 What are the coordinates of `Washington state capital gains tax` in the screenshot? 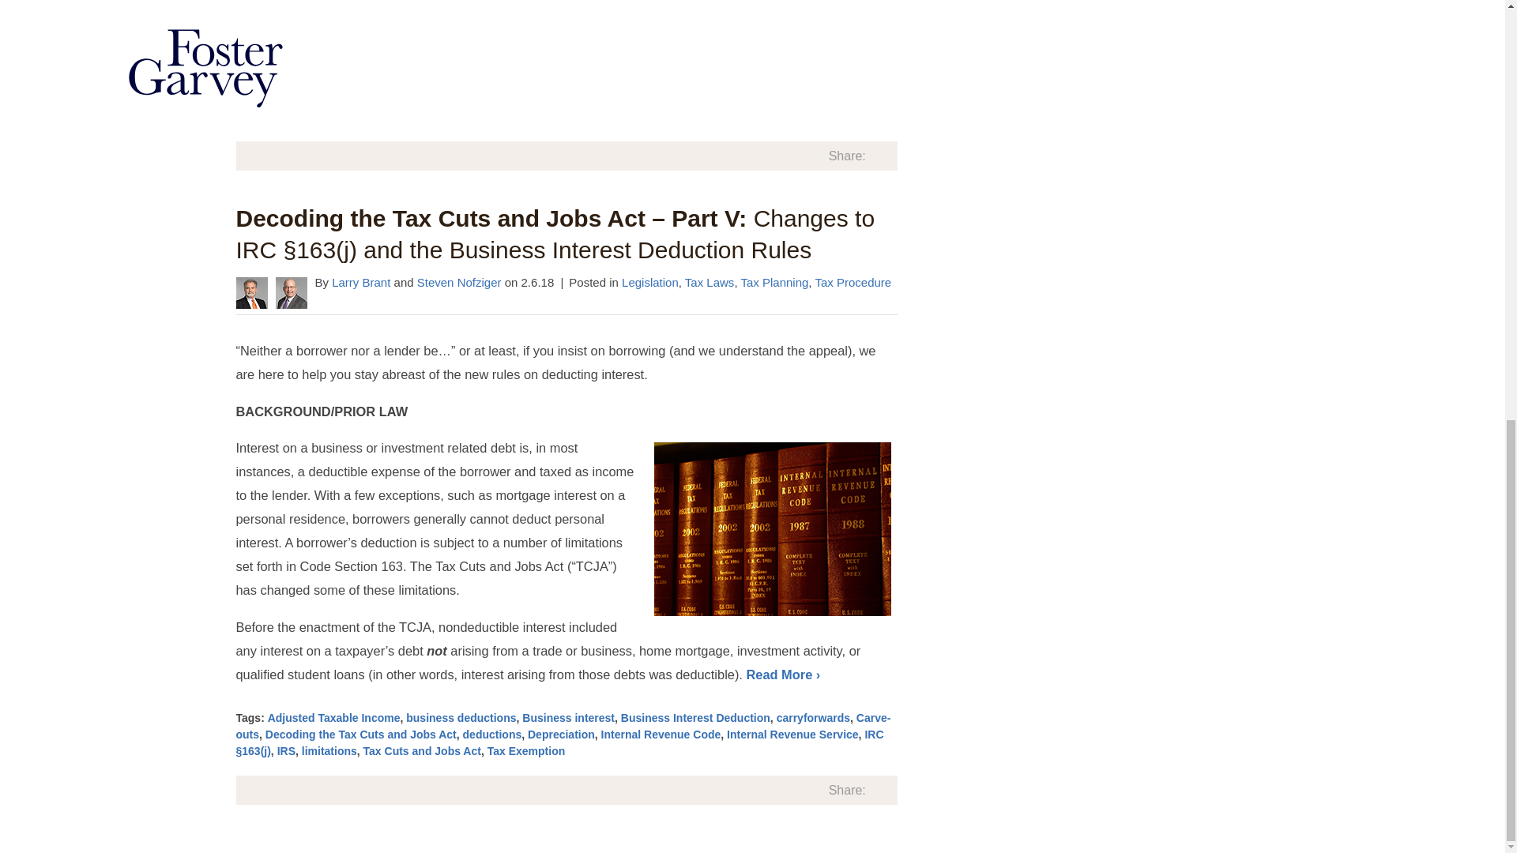 It's located at (645, 117).